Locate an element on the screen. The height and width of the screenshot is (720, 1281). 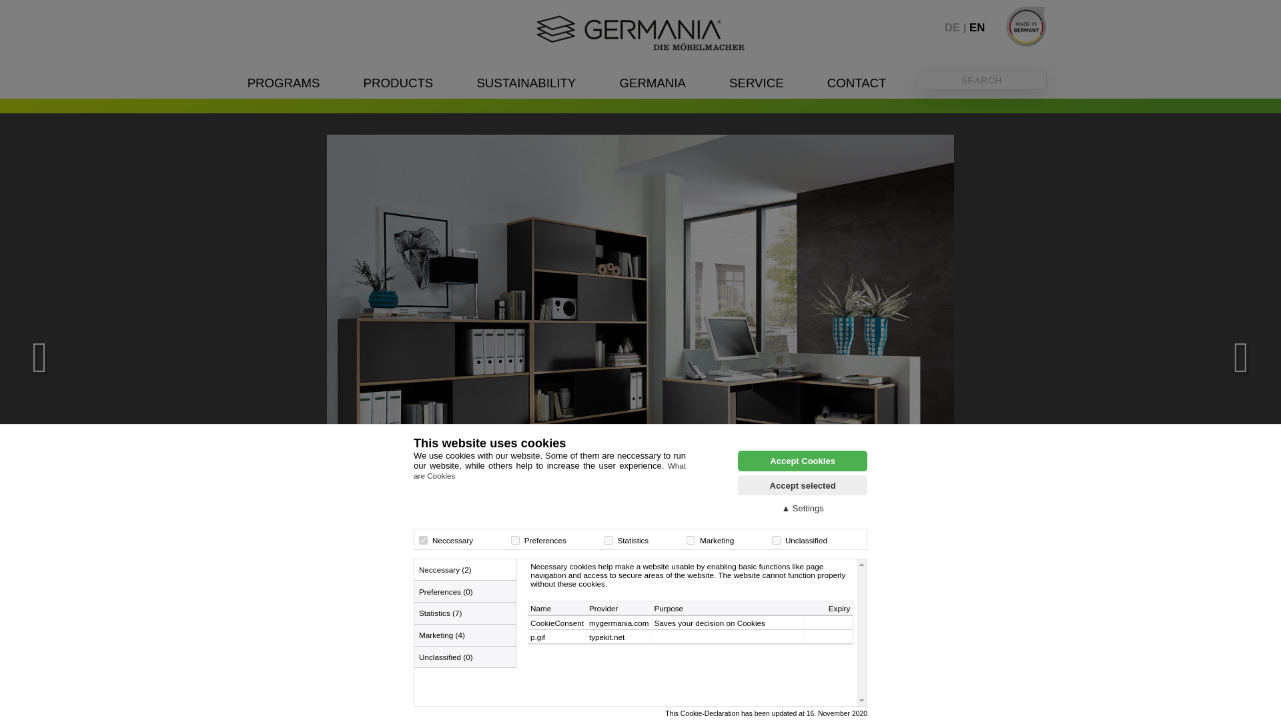
EN is located at coordinates (977, 27).